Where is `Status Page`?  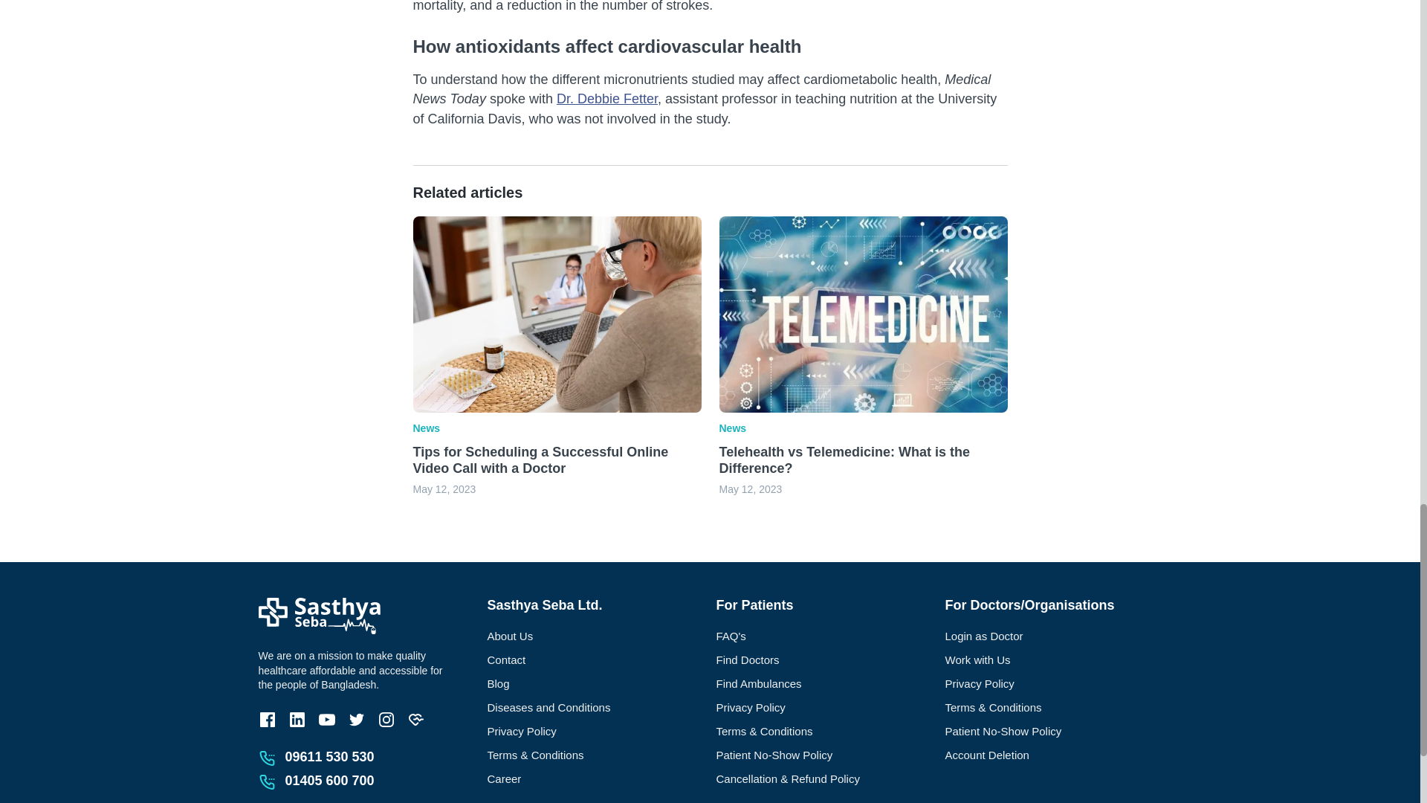 Status Page is located at coordinates (416, 718).